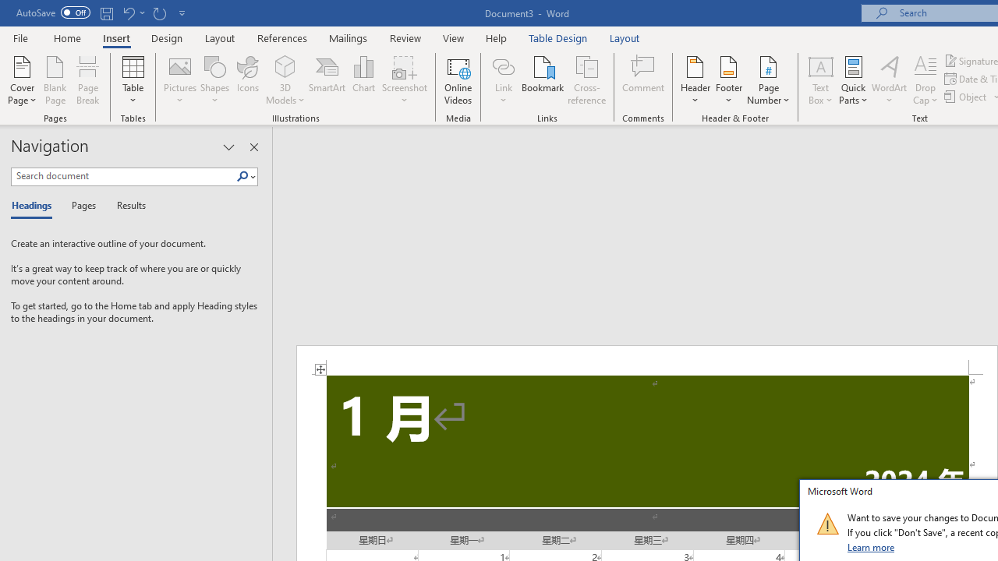 The image size is (998, 561). What do you see at coordinates (214, 79) in the screenshot?
I see `Shapes` at bounding box center [214, 79].